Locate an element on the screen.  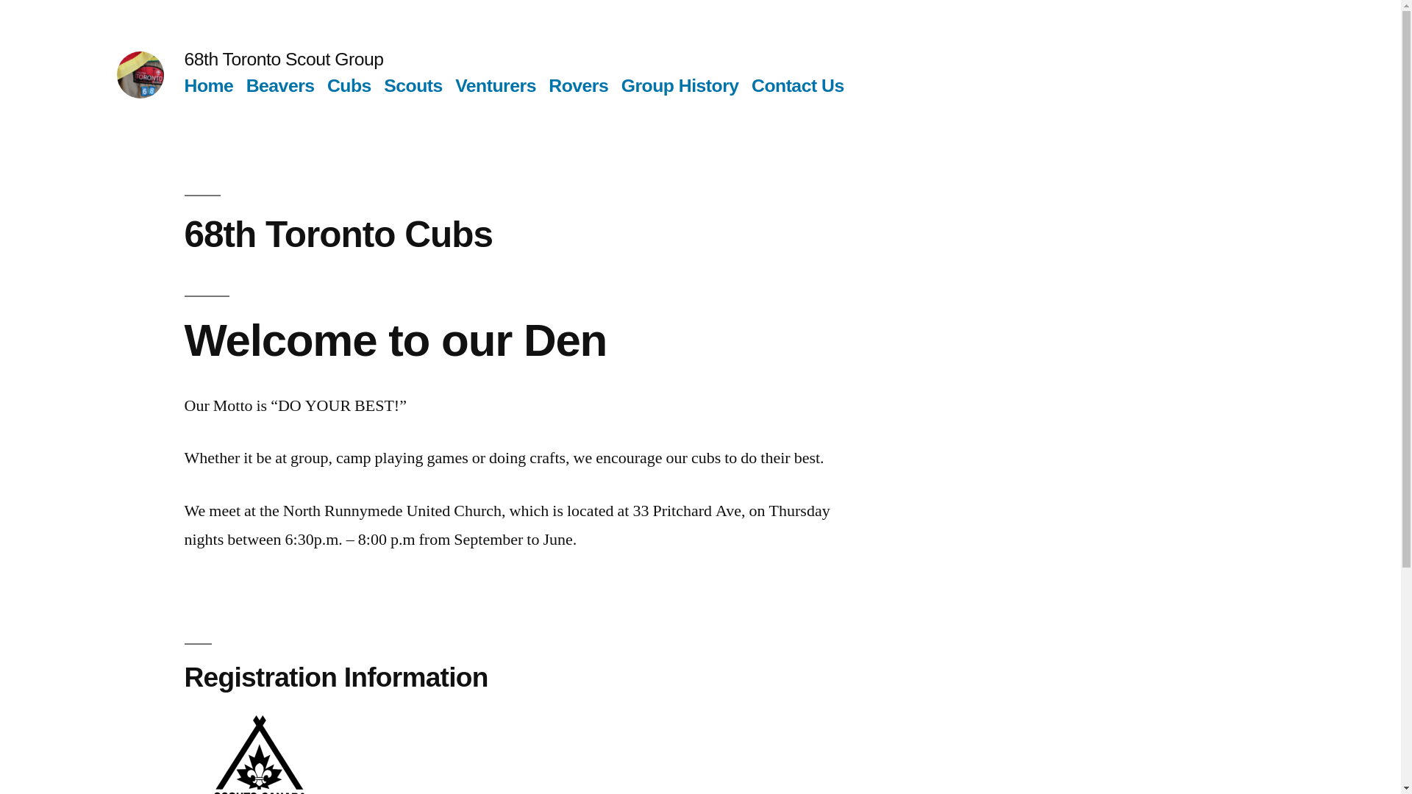
Home is located at coordinates (209, 85).